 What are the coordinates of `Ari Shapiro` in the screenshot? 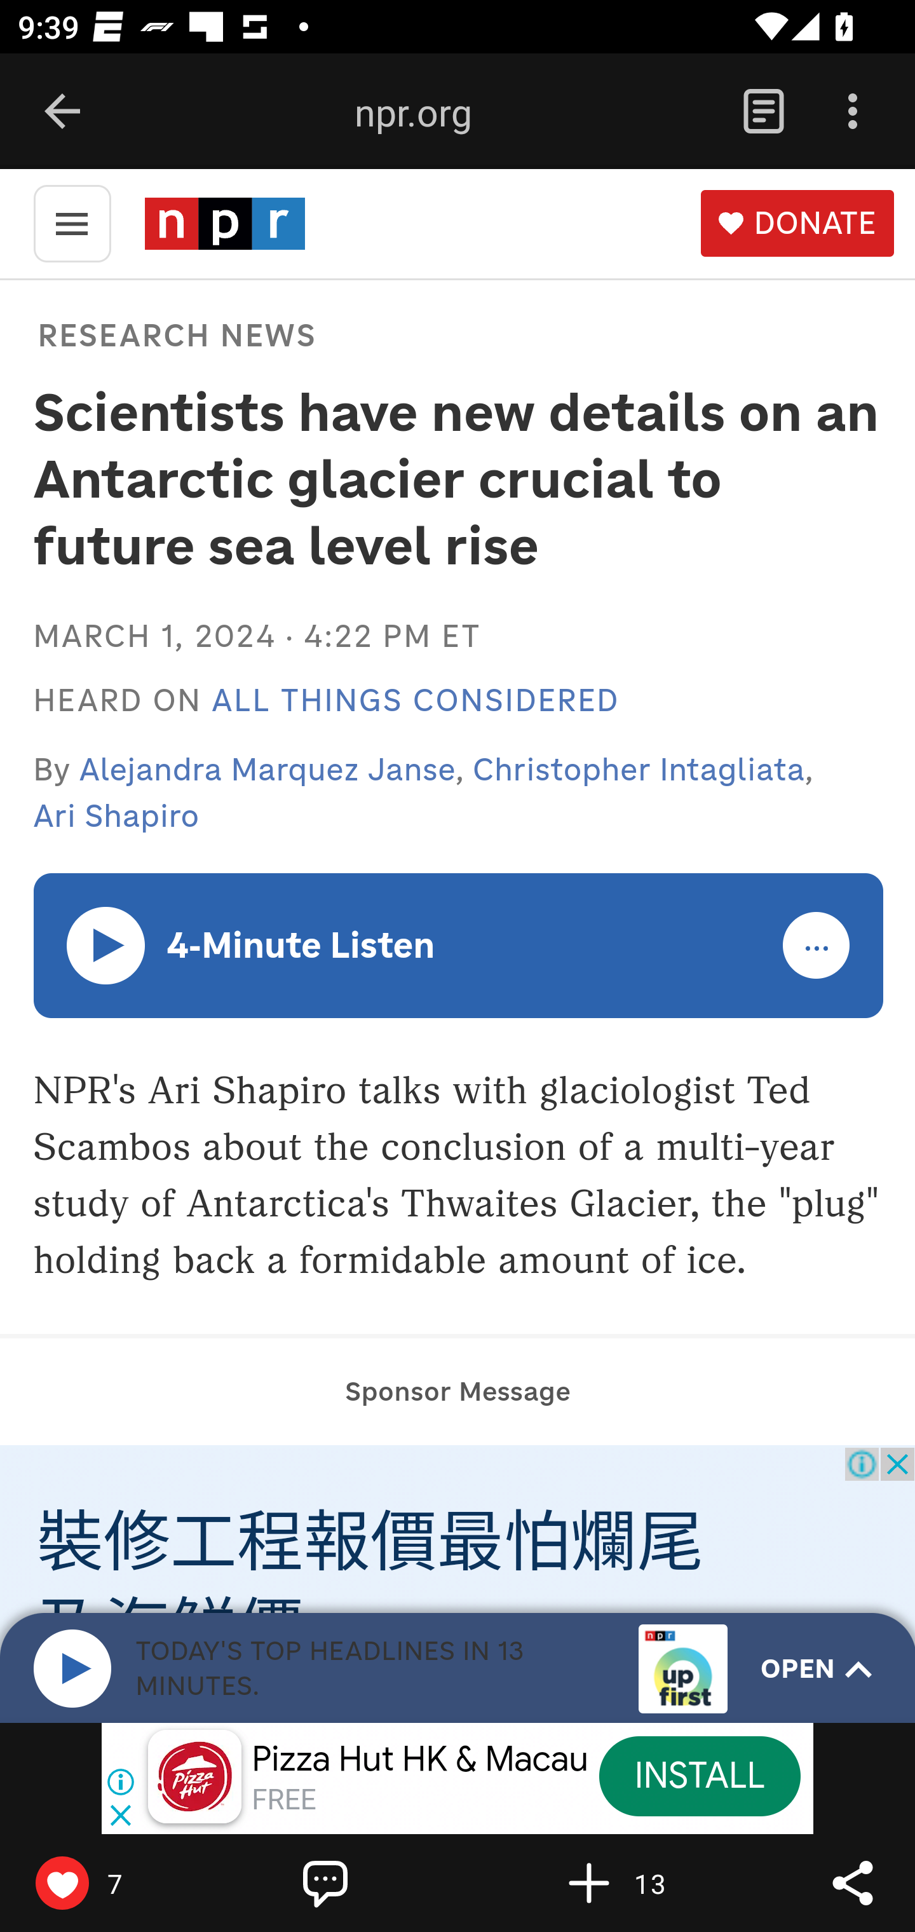 It's located at (116, 816).